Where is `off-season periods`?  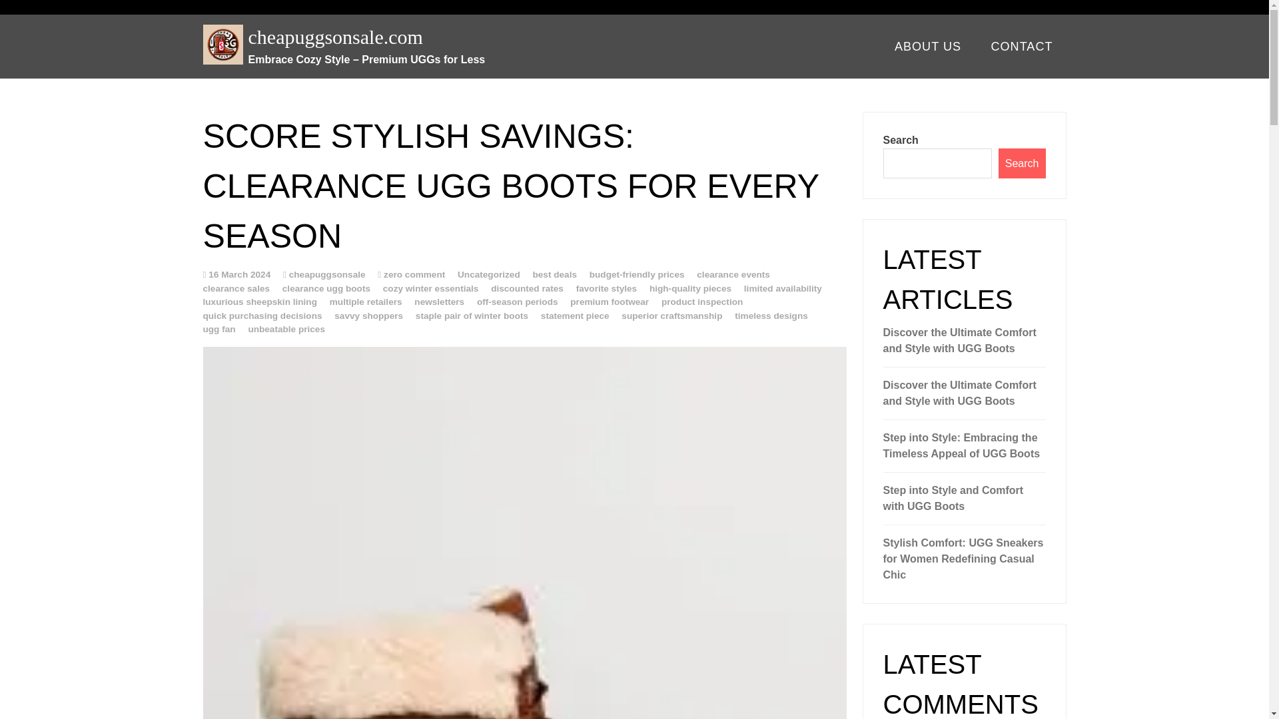
off-season periods is located at coordinates (517, 302).